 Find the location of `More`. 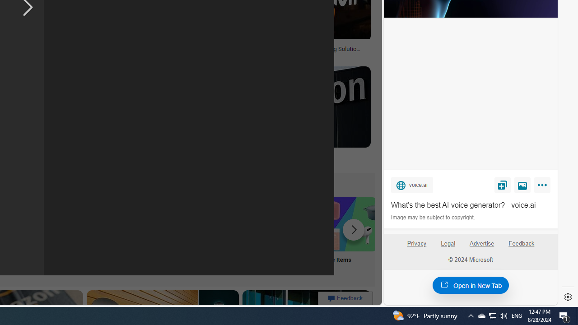

More is located at coordinates (544, 187).